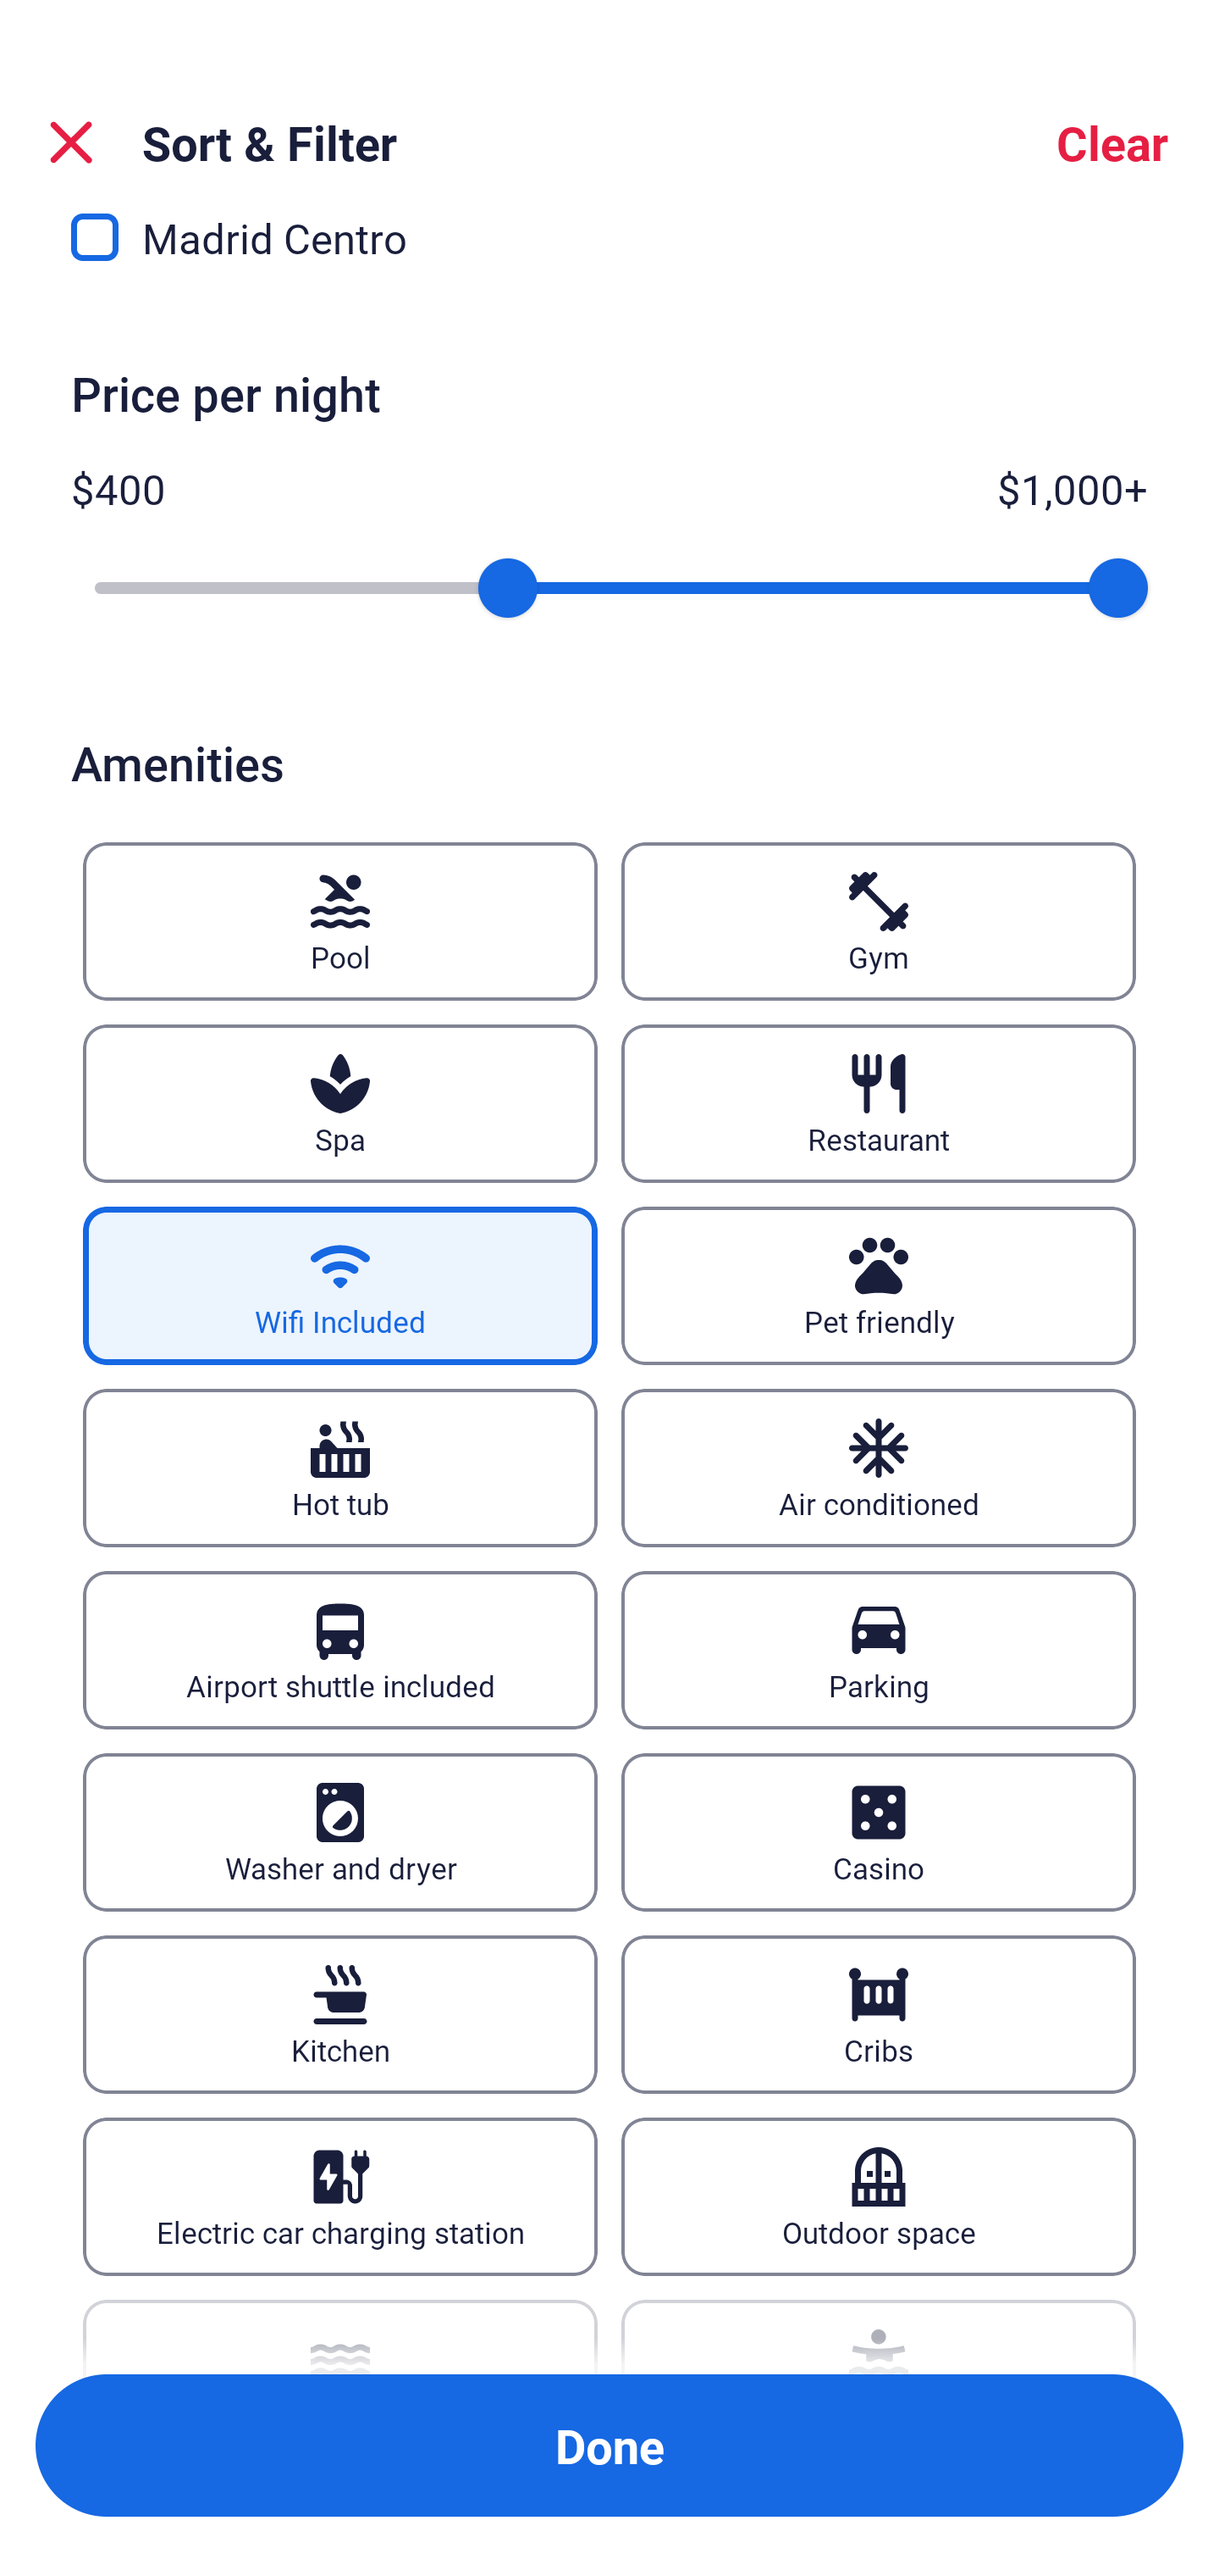 Image resolution: width=1219 pixels, height=2576 pixels. I want to click on Pool, so click(339, 920).